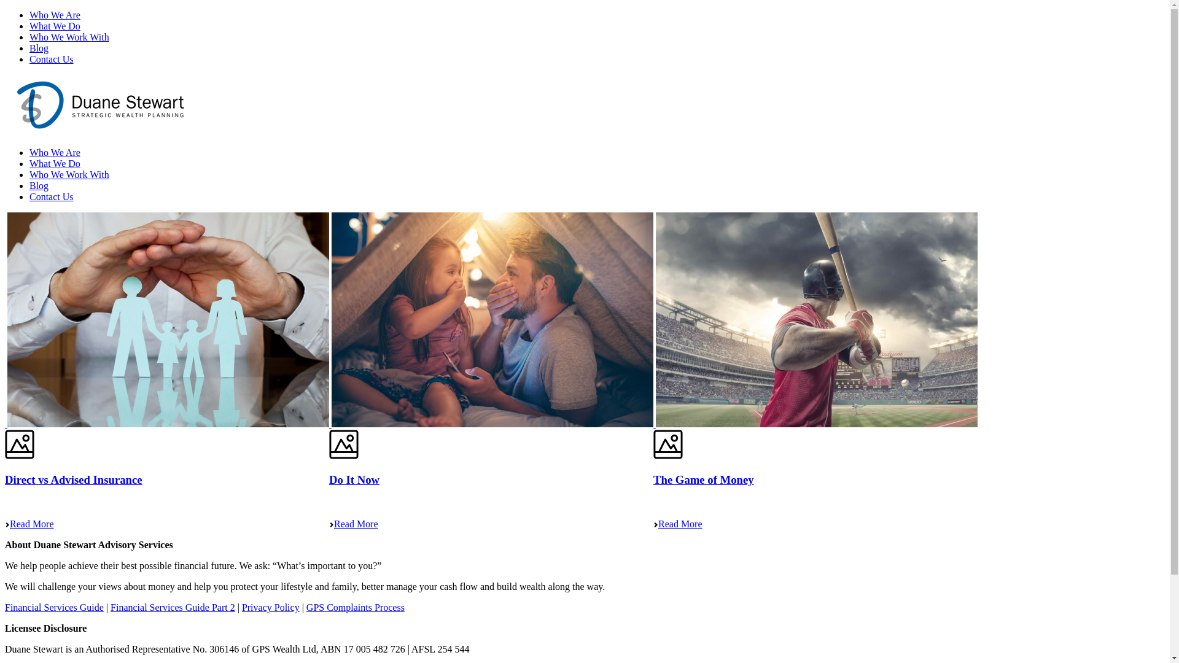  I want to click on Who We Work With, so click(69, 37).